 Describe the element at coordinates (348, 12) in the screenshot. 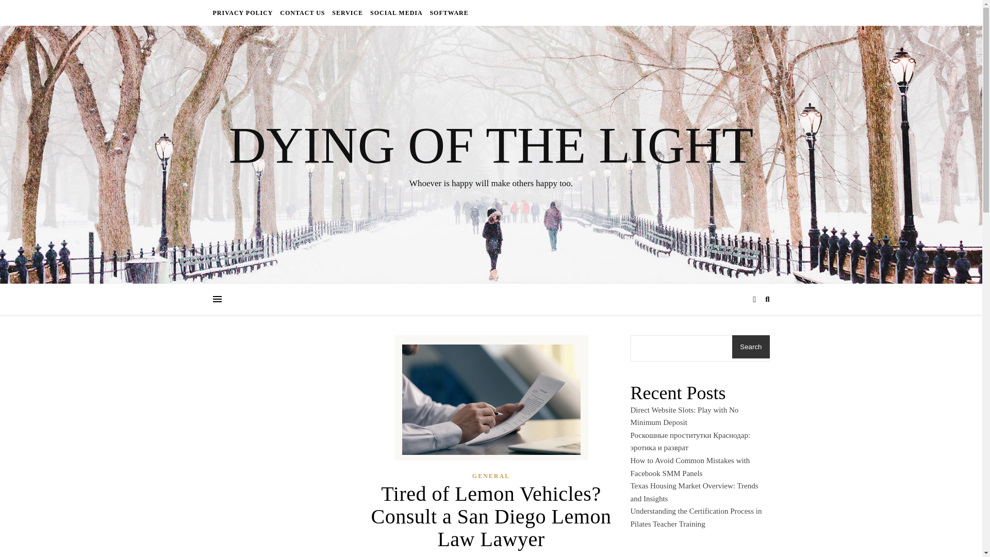

I see `SERVICE` at that location.